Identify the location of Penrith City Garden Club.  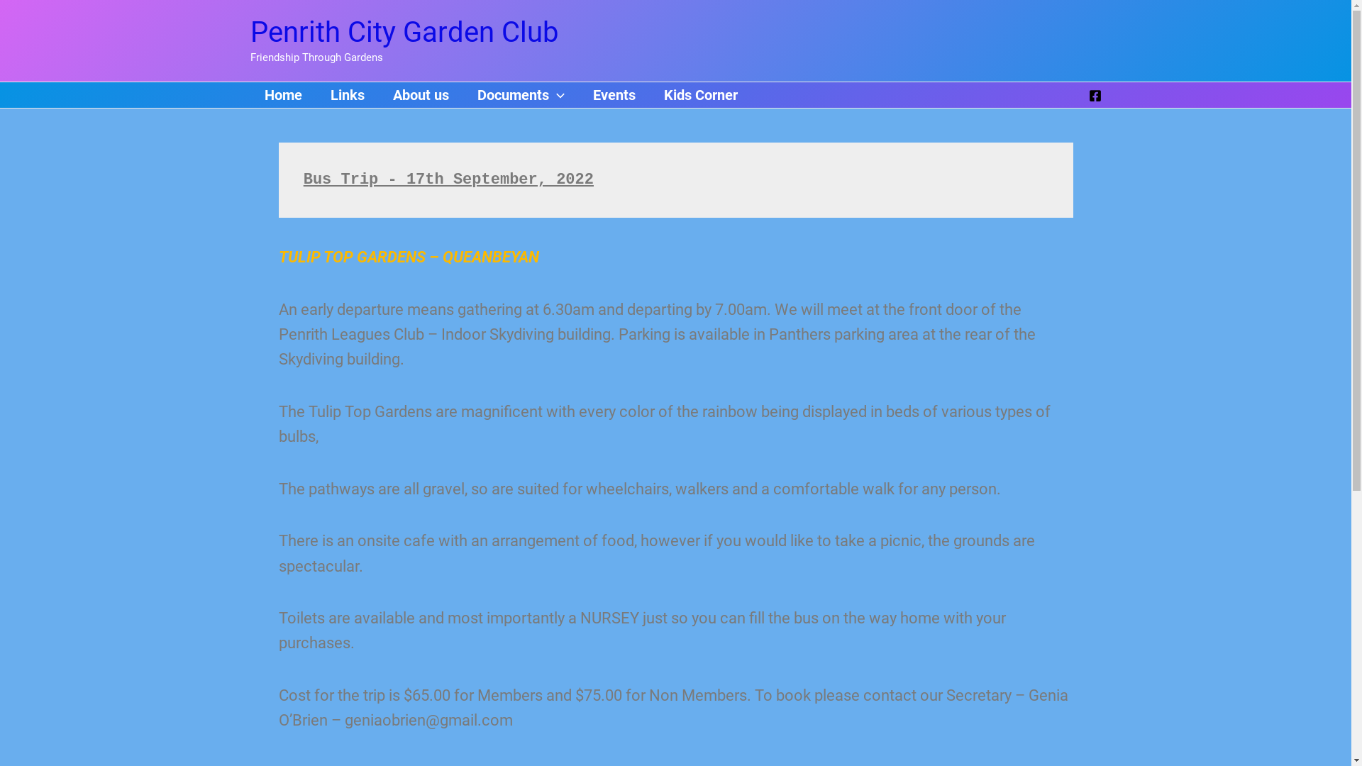
(404, 33).